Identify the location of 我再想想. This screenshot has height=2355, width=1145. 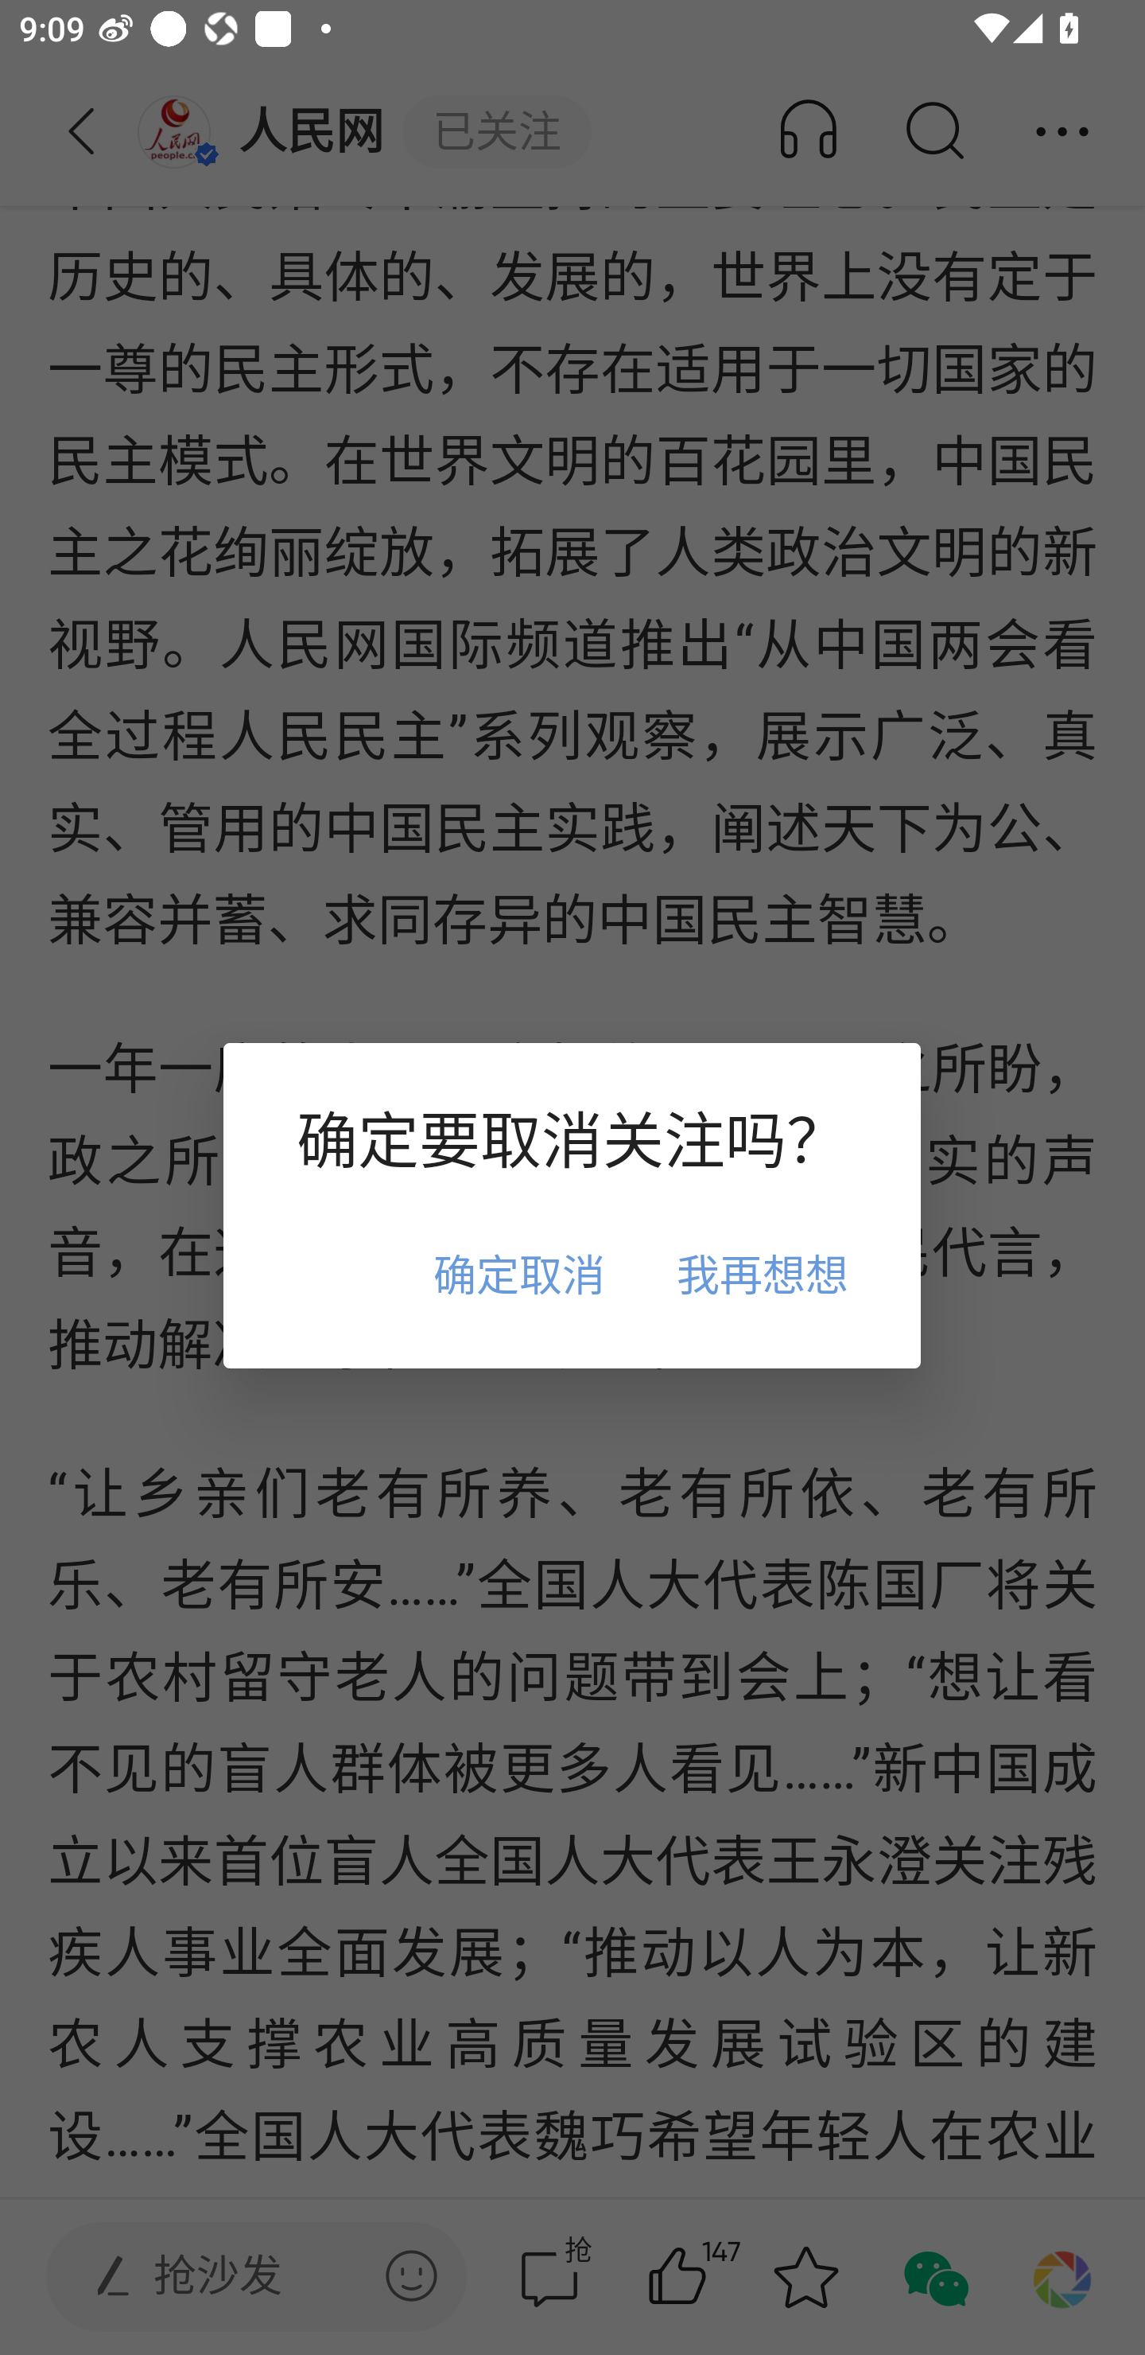
(762, 1273).